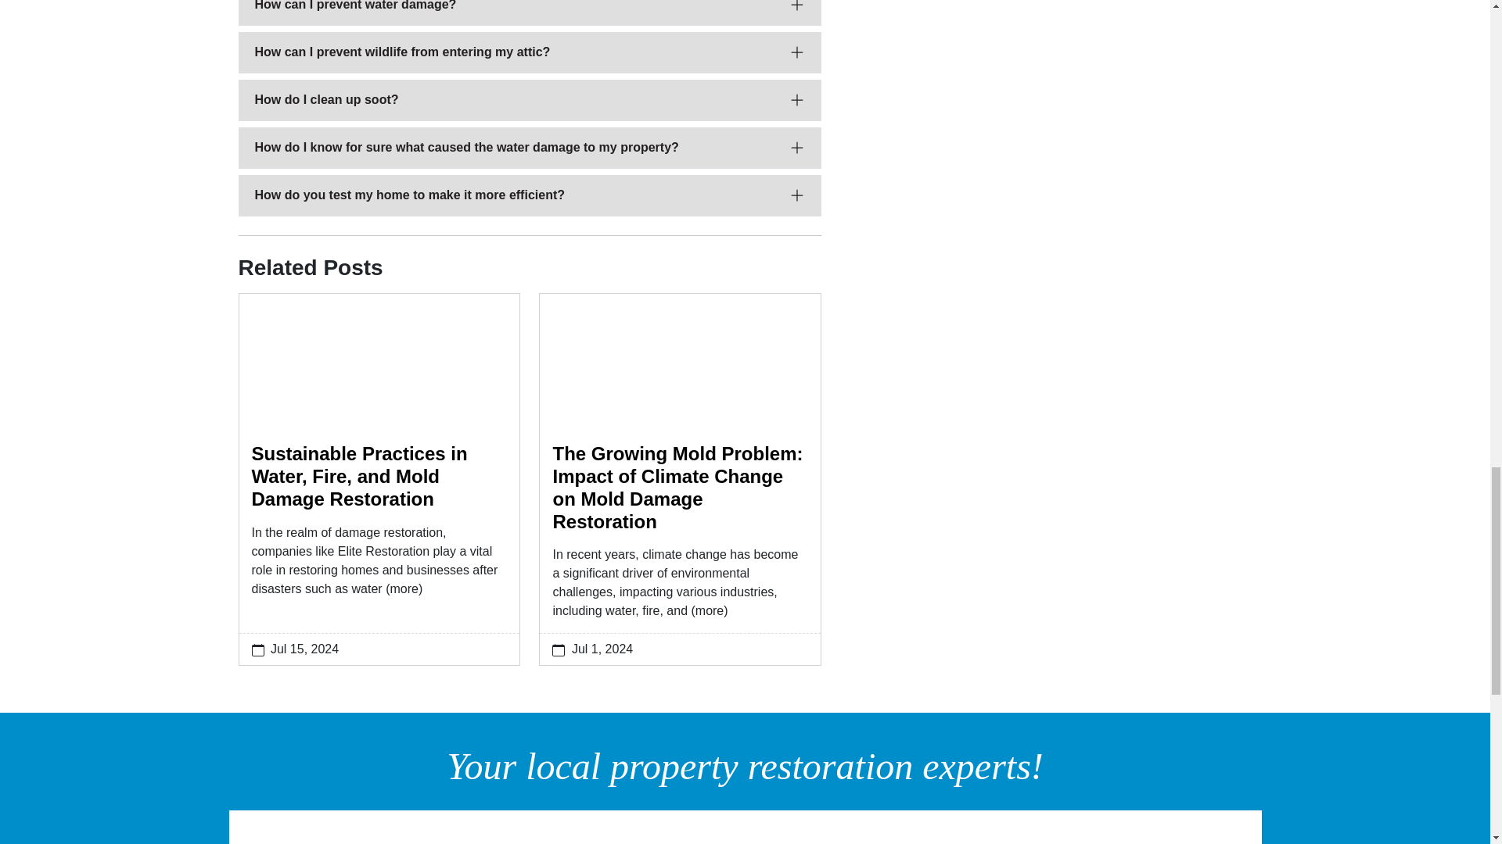 The width and height of the screenshot is (1502, 844). What do you see at coordinates (530, 100) in the screenshot?
I see `How do I clean up soot?` at bounding box center [530, 100].